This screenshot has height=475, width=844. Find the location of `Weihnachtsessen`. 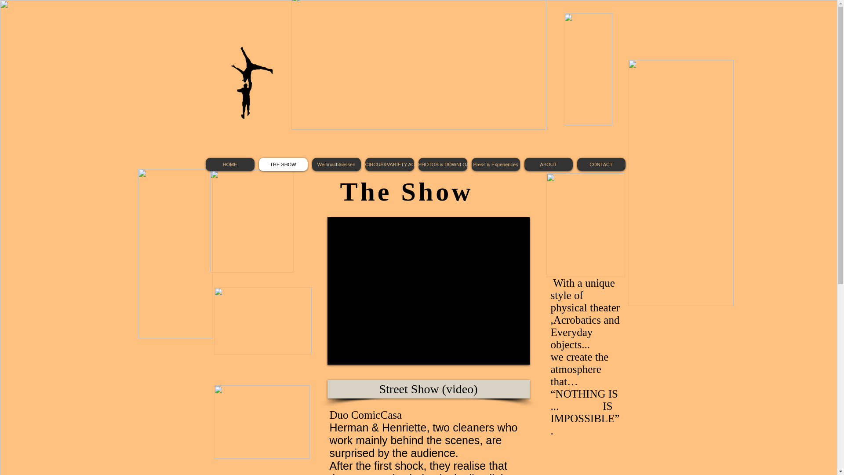

Weihnachtsessen is located at coordinates (337, 164).